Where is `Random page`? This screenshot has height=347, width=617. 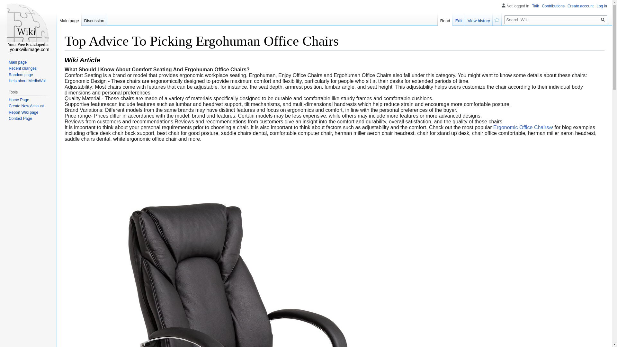 Random page is located at coordinates (21, 75).